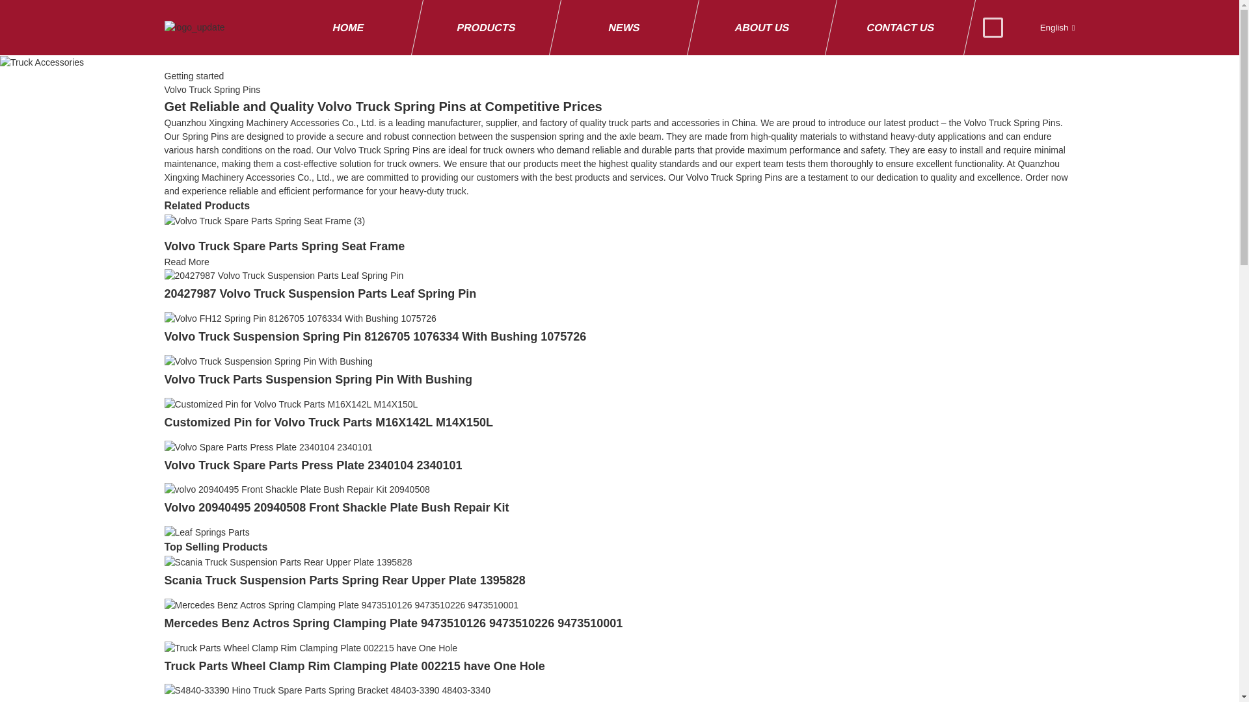 The image size is (1249, 702). Describe the element at coordinates (268, 360) in the screenshot. I see `Volvo Truck Parts Suspension Spring Pin With Bushing` at that location.